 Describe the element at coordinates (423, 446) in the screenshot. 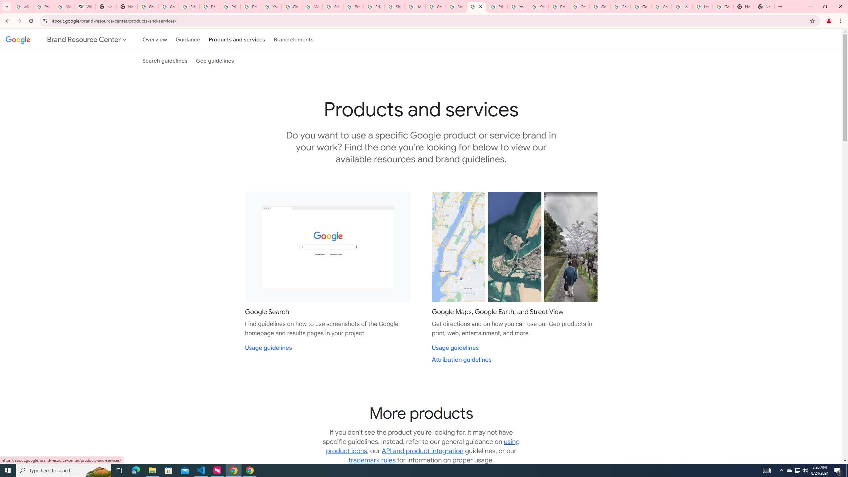

I see `using product icons` at that location.